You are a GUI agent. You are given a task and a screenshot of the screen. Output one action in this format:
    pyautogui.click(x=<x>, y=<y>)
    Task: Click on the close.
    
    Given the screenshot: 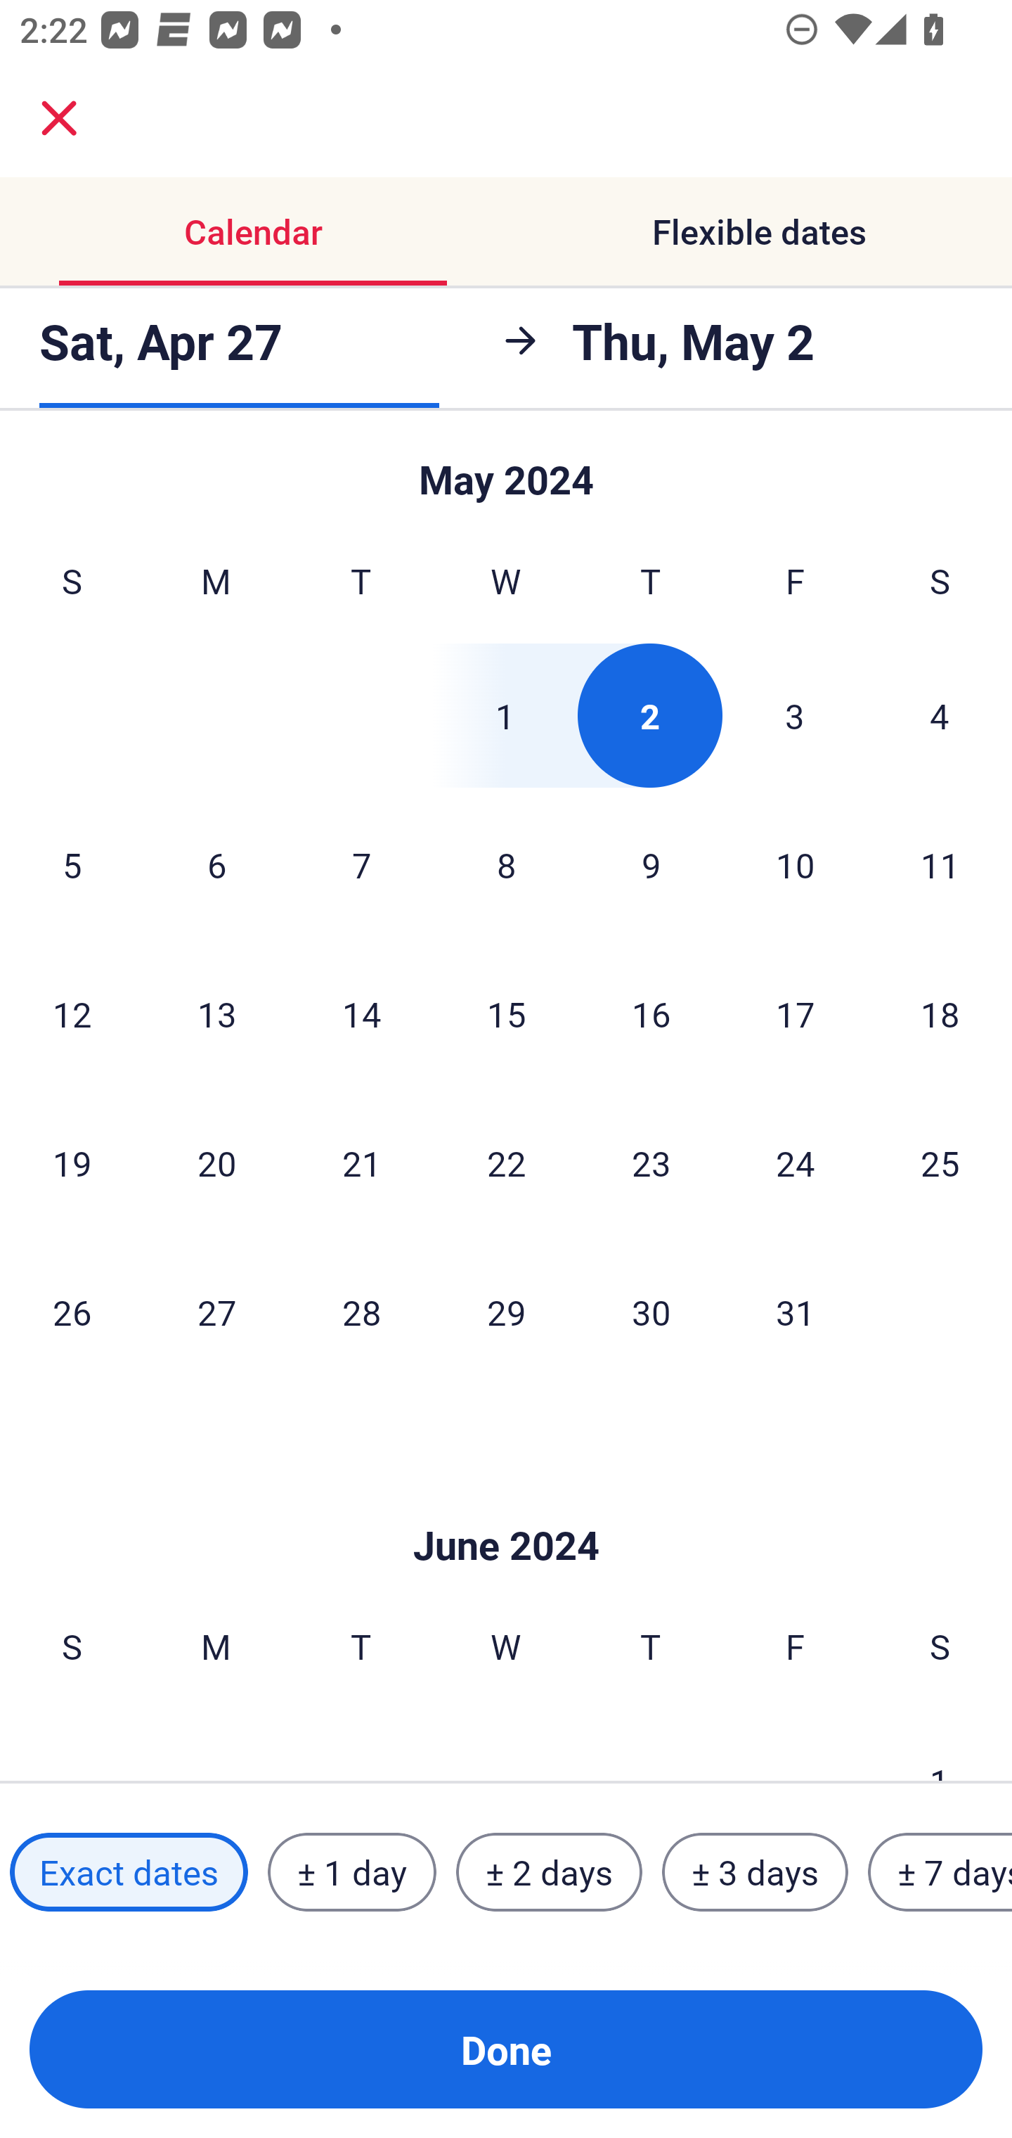 What is the action you would take?
    pyautogui.click(x=59, y=118)
    